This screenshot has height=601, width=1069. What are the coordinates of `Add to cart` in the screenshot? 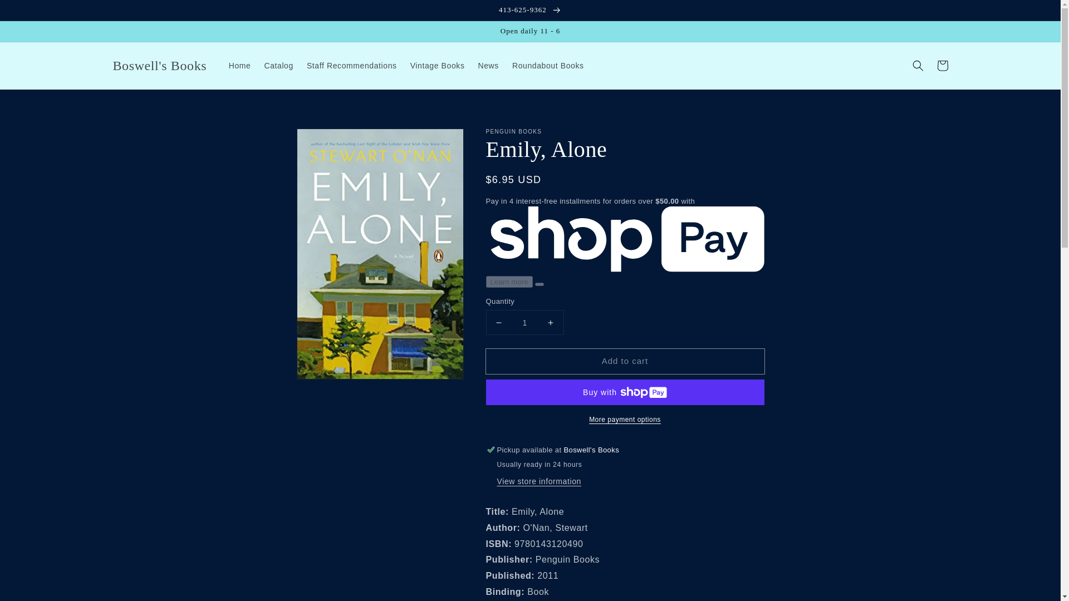 It's located at (625, 361).